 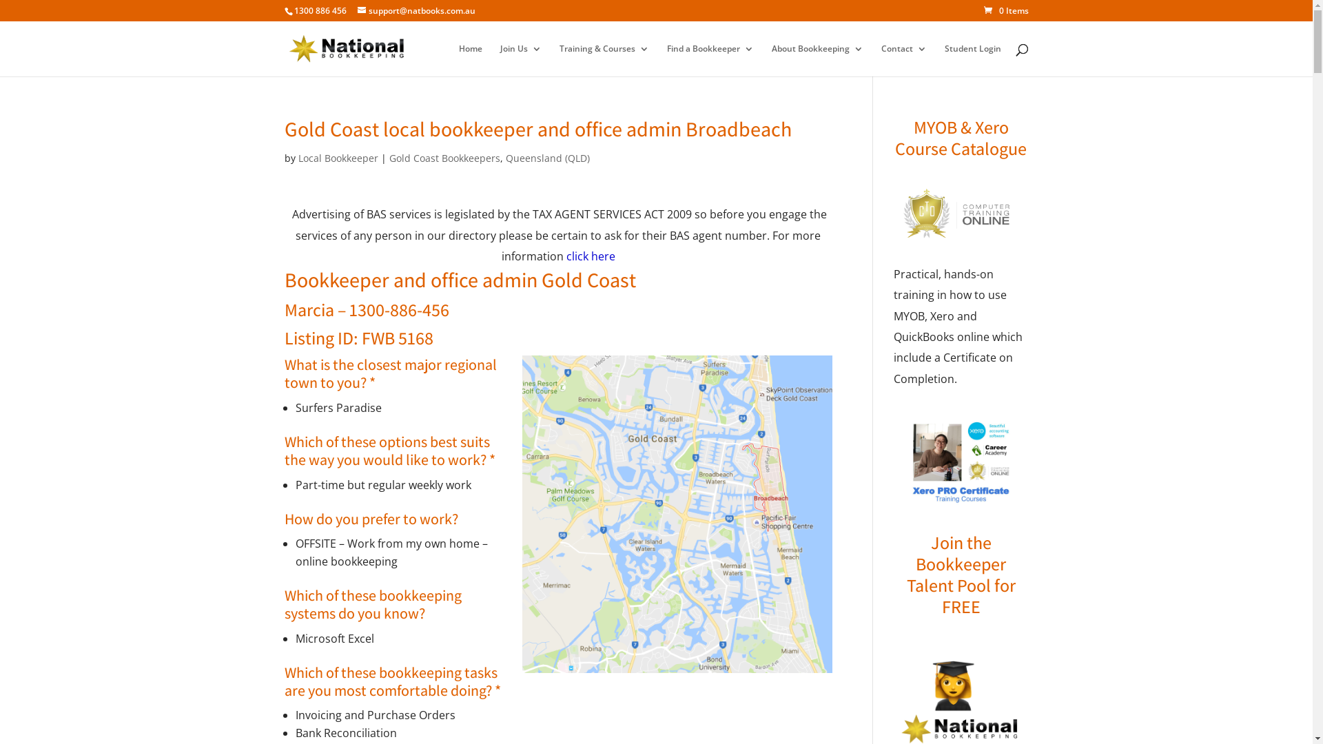 I want to click on 0 Items, so click(x=1006, y=11).